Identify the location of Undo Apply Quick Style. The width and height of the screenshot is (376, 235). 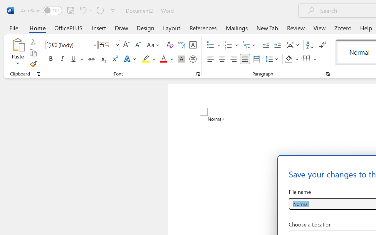
(85, 10).